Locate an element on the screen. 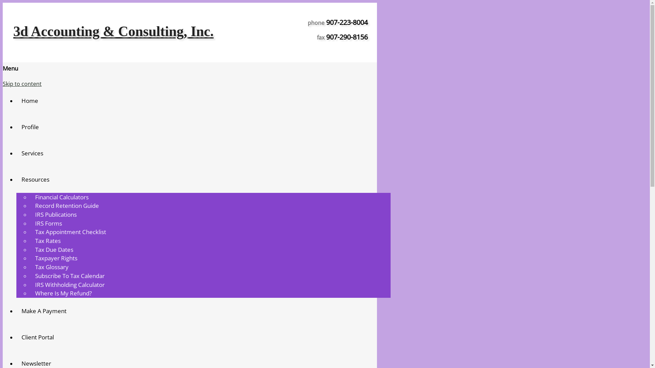  Newsletter is located at coordinates (36, 363).